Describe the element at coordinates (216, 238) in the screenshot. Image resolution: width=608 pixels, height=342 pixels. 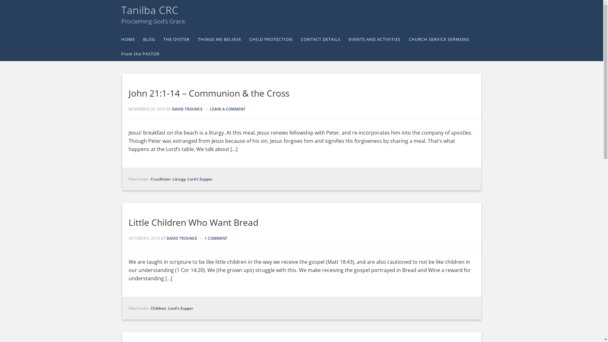
I see `1 COMMENT` at that location.